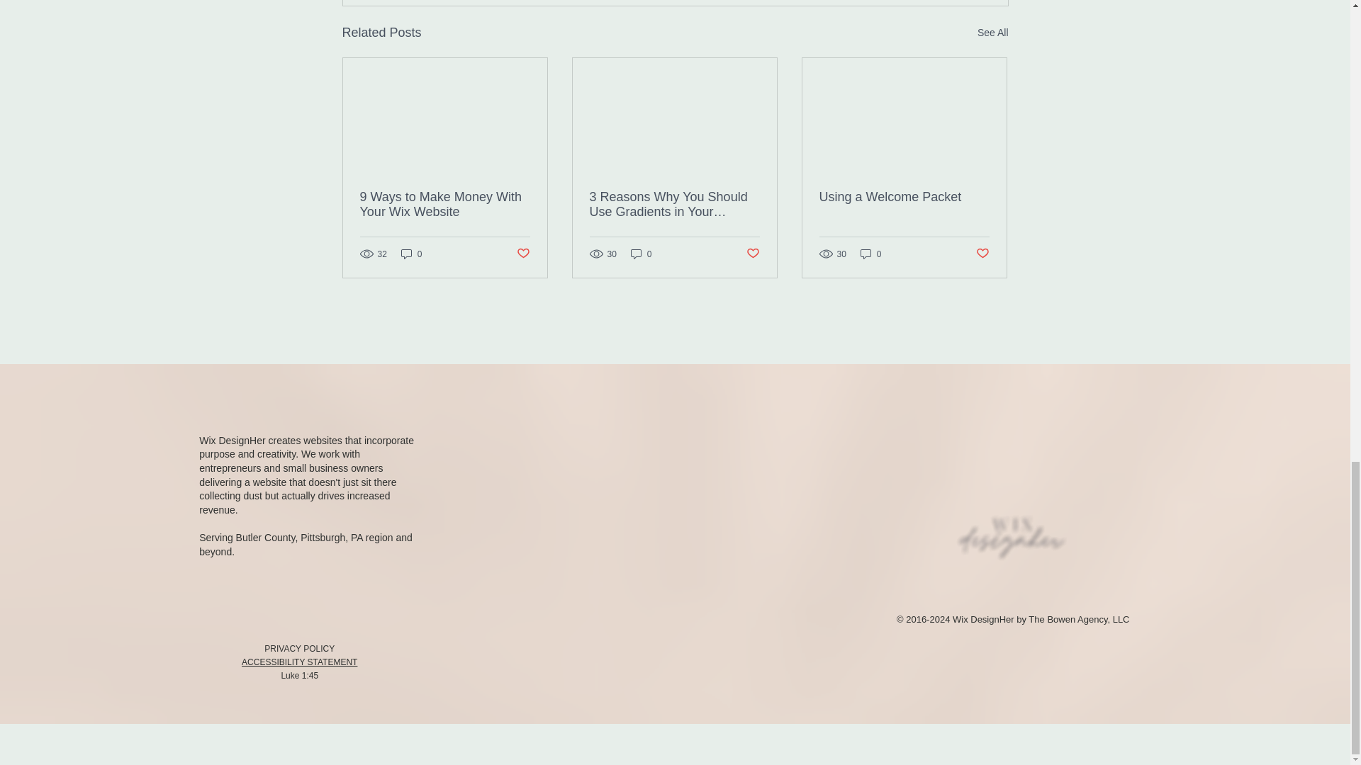  What do you see at coordinates (641, 254) in the screenshot?
I see `0` at bounding box center [641, 254].